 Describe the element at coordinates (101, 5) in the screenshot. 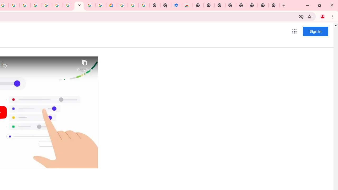

I see `Browse the Google Chrome Community - Google Chrome Community` at that location.